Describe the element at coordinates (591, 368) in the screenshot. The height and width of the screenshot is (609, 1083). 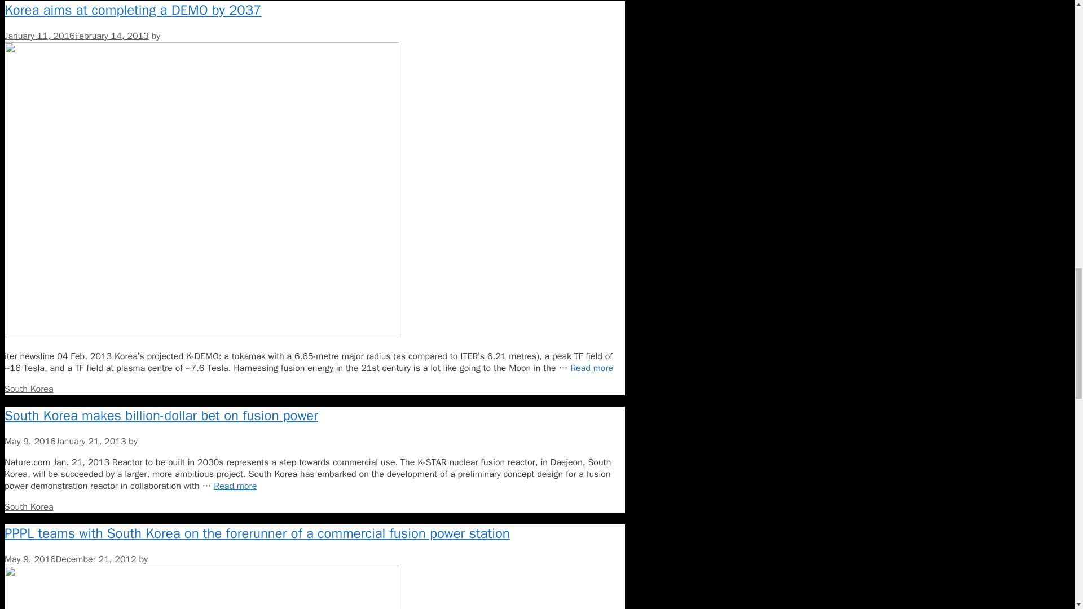
I see `Korea aims at completing a DEMO by 2037` at that location.